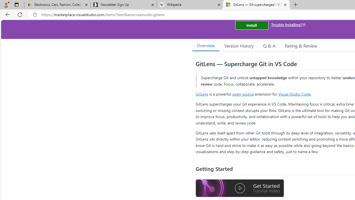  Describe the element at coordinates (295, 94) in the screenshot. I see `Visual Studio Code` at that location.